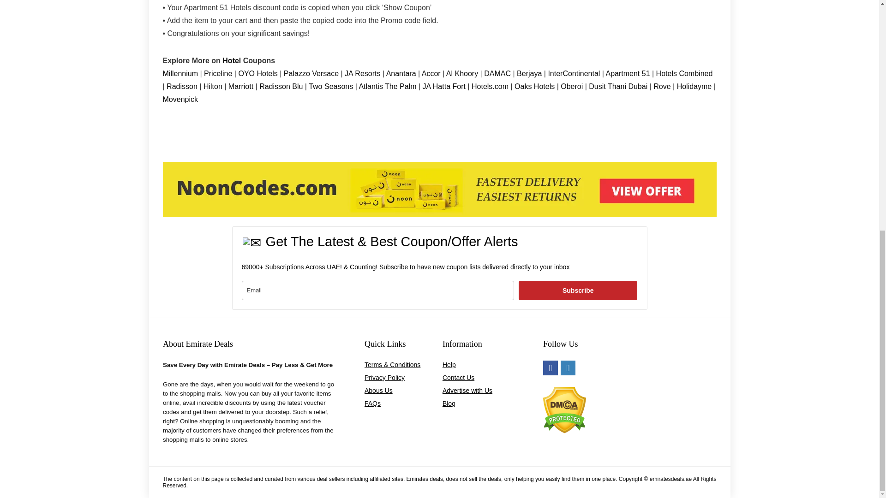  I want to click on Anantara, so click(402, 74).